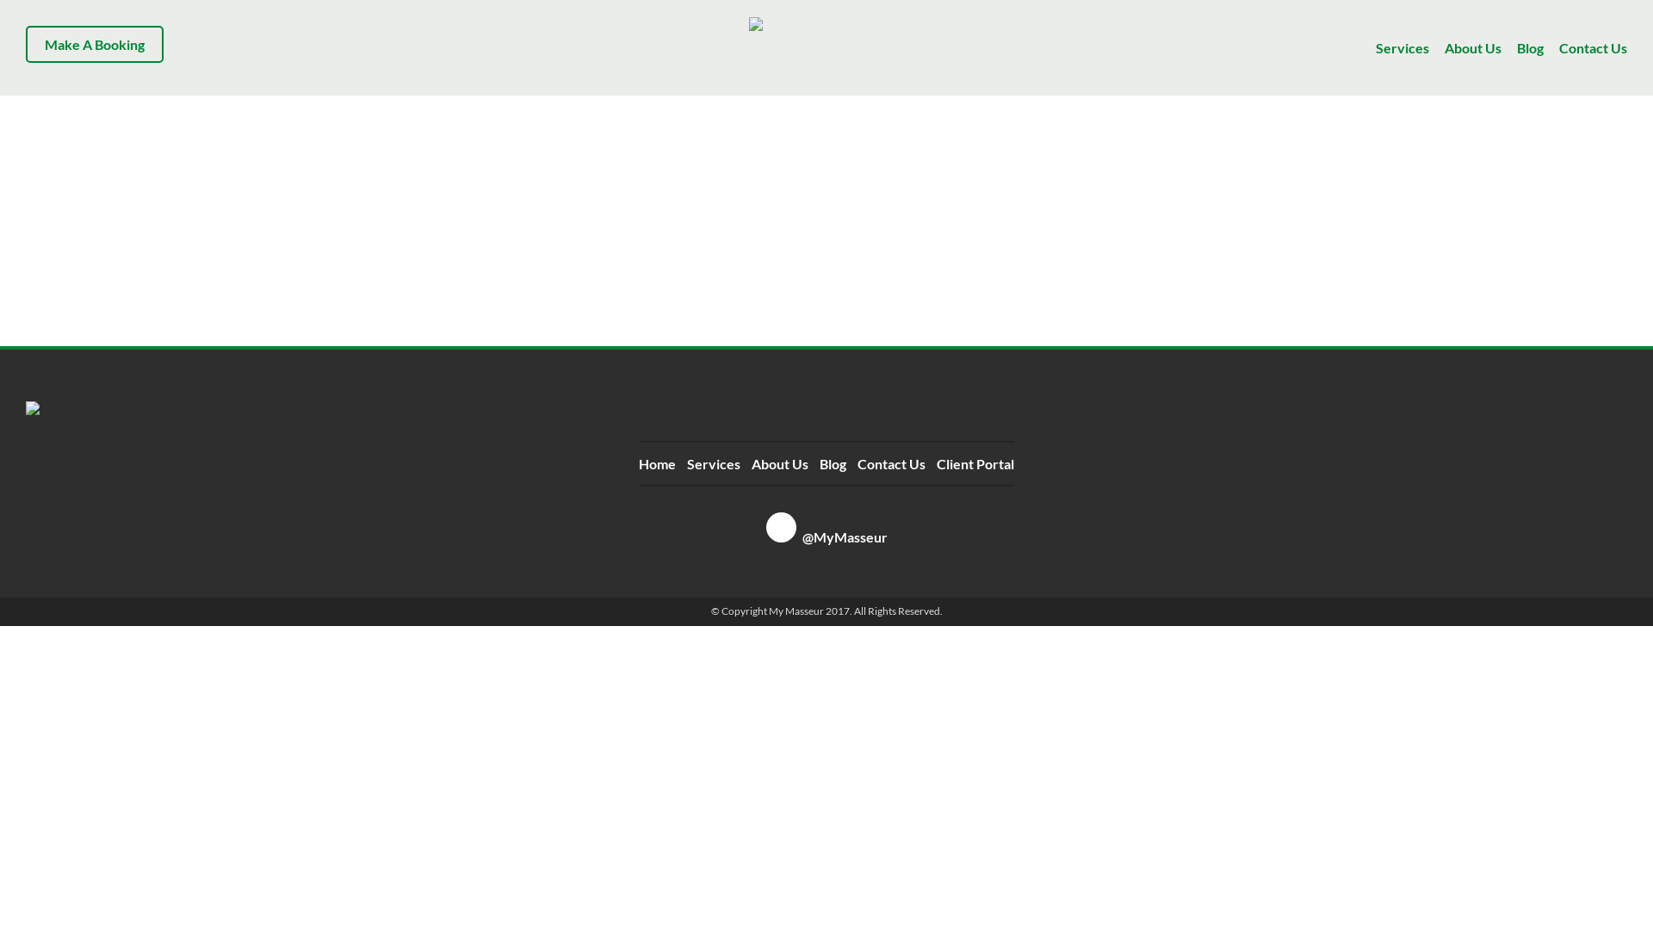 The height and width of the screenshot is (930, 1653). I want to click on About Us, so click(1473, 48).